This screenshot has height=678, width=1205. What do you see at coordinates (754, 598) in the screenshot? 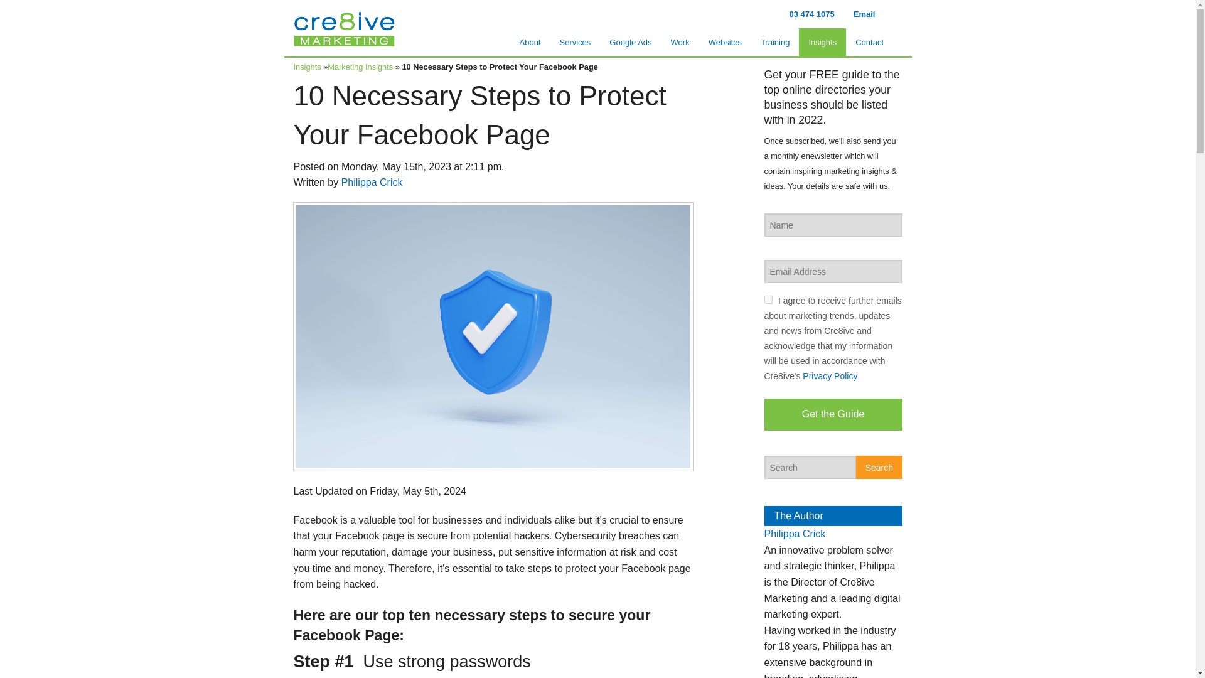
I see `Get Your FREE Online Directory Guide` at bounding box center [754, 598].